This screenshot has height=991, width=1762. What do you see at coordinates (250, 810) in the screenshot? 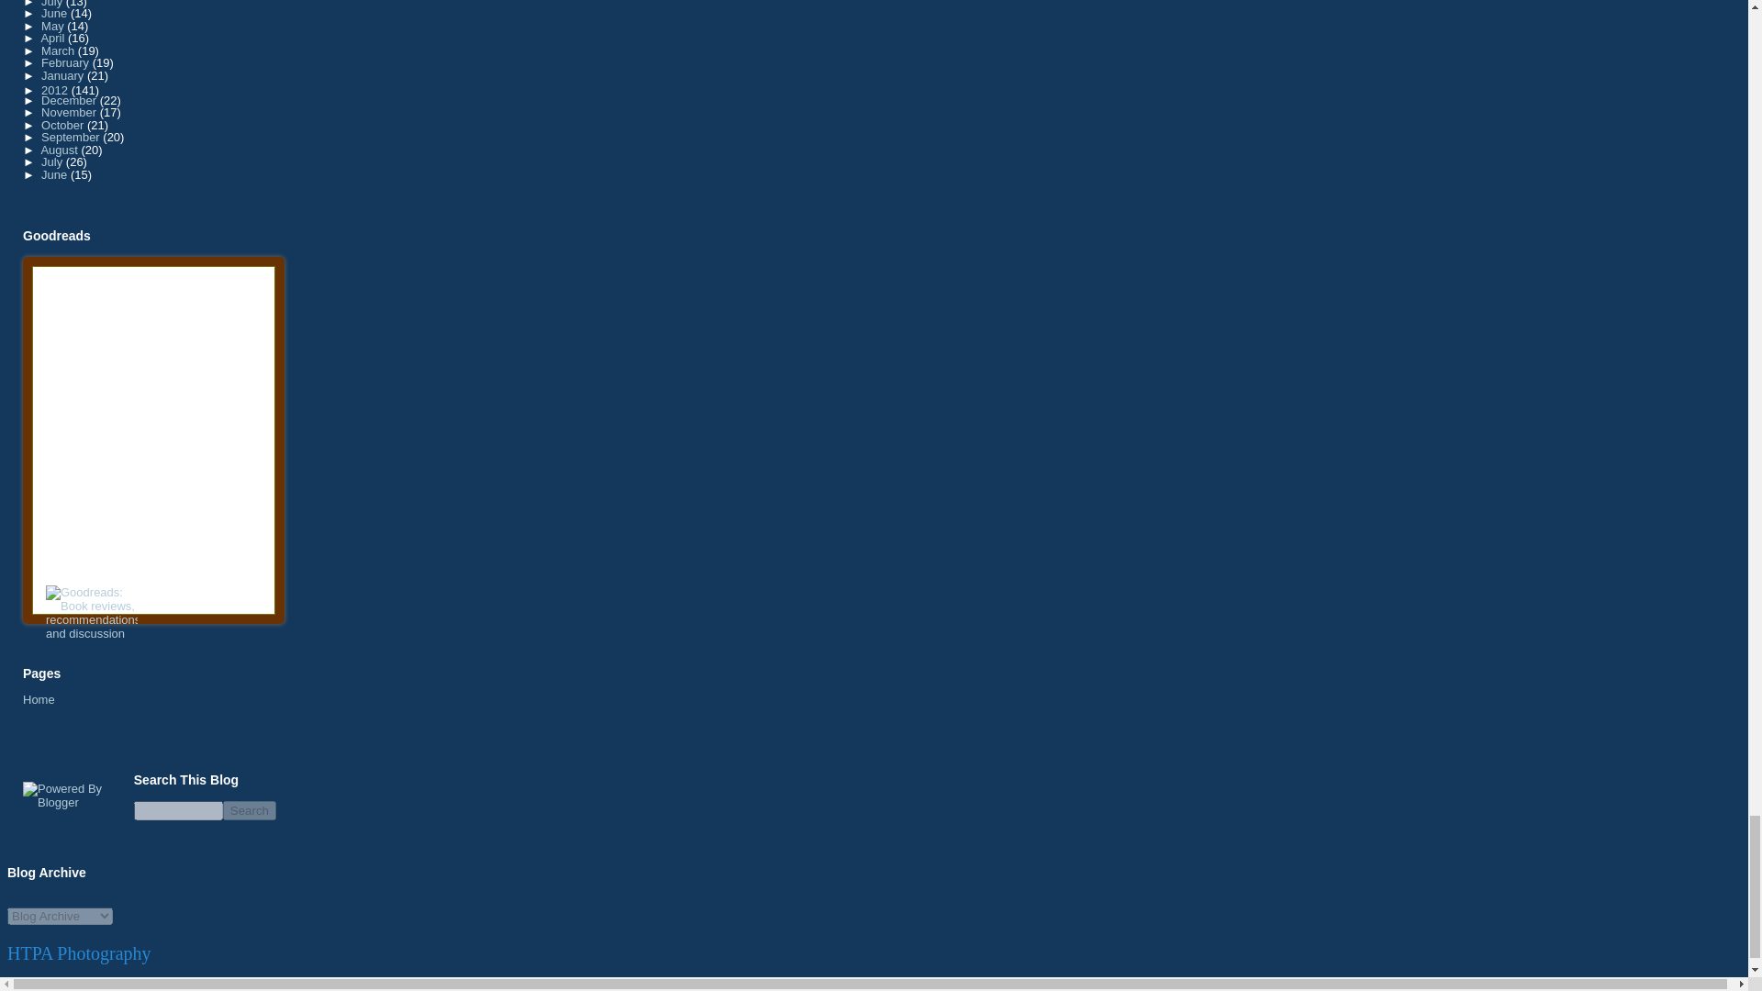
I see `Search` at bounding box center [250, 810].